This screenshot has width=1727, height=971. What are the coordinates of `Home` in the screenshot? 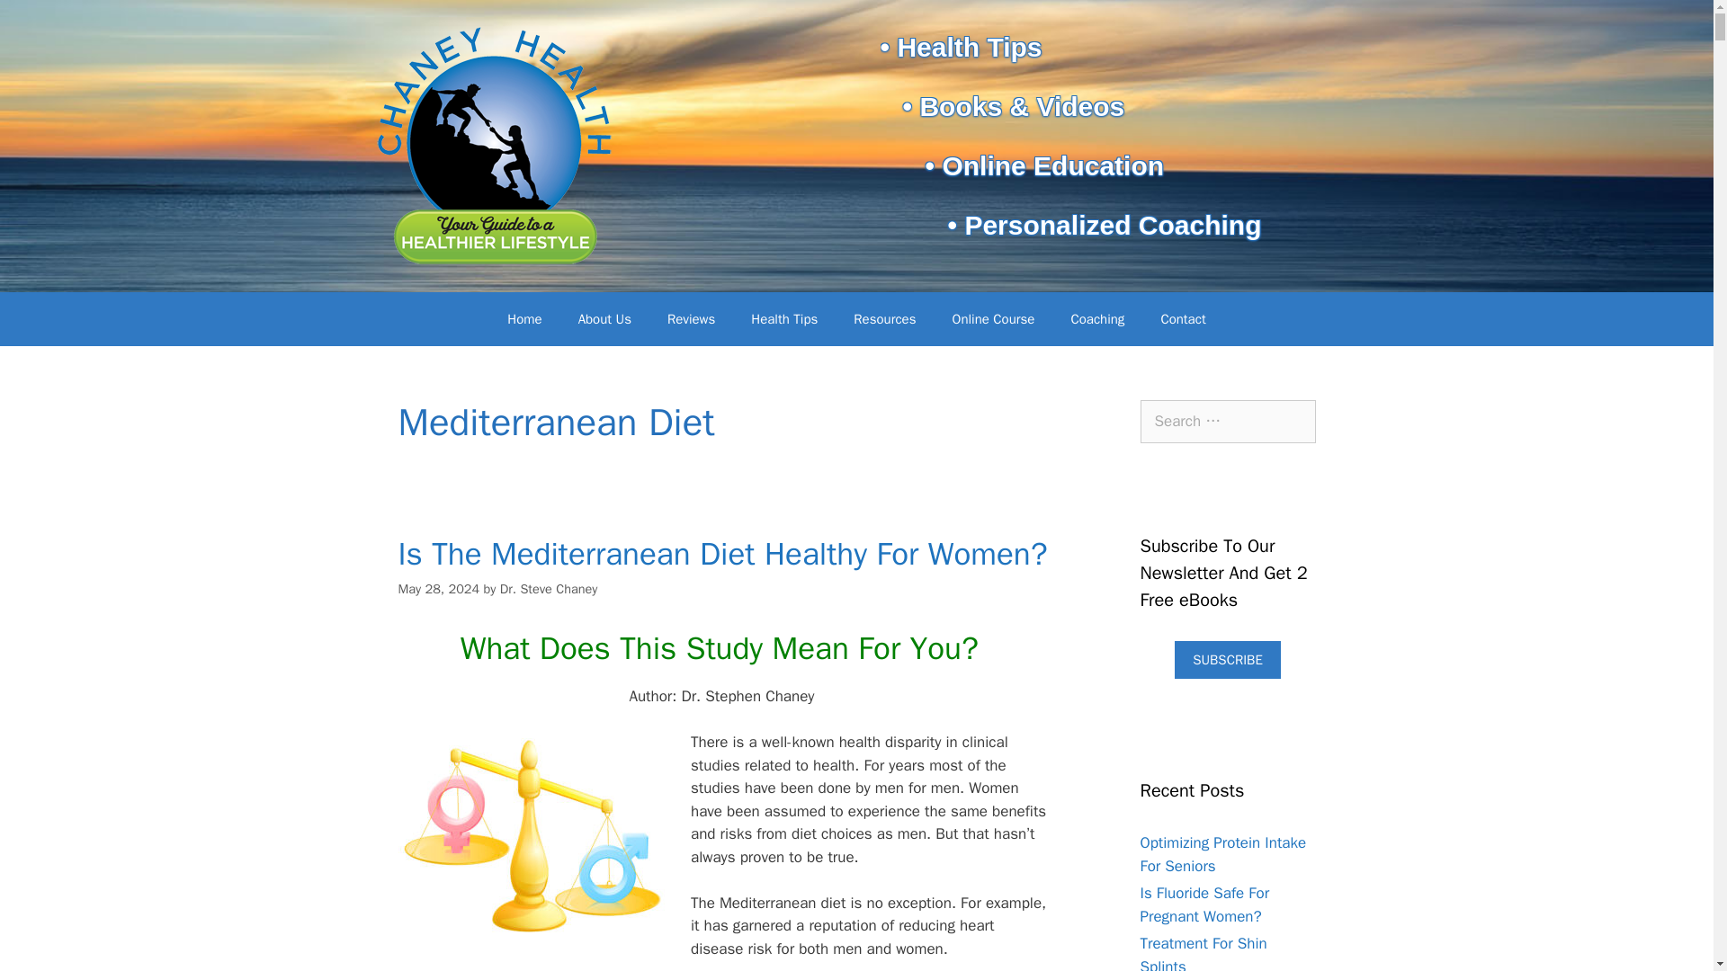 It's located at (523, 318).